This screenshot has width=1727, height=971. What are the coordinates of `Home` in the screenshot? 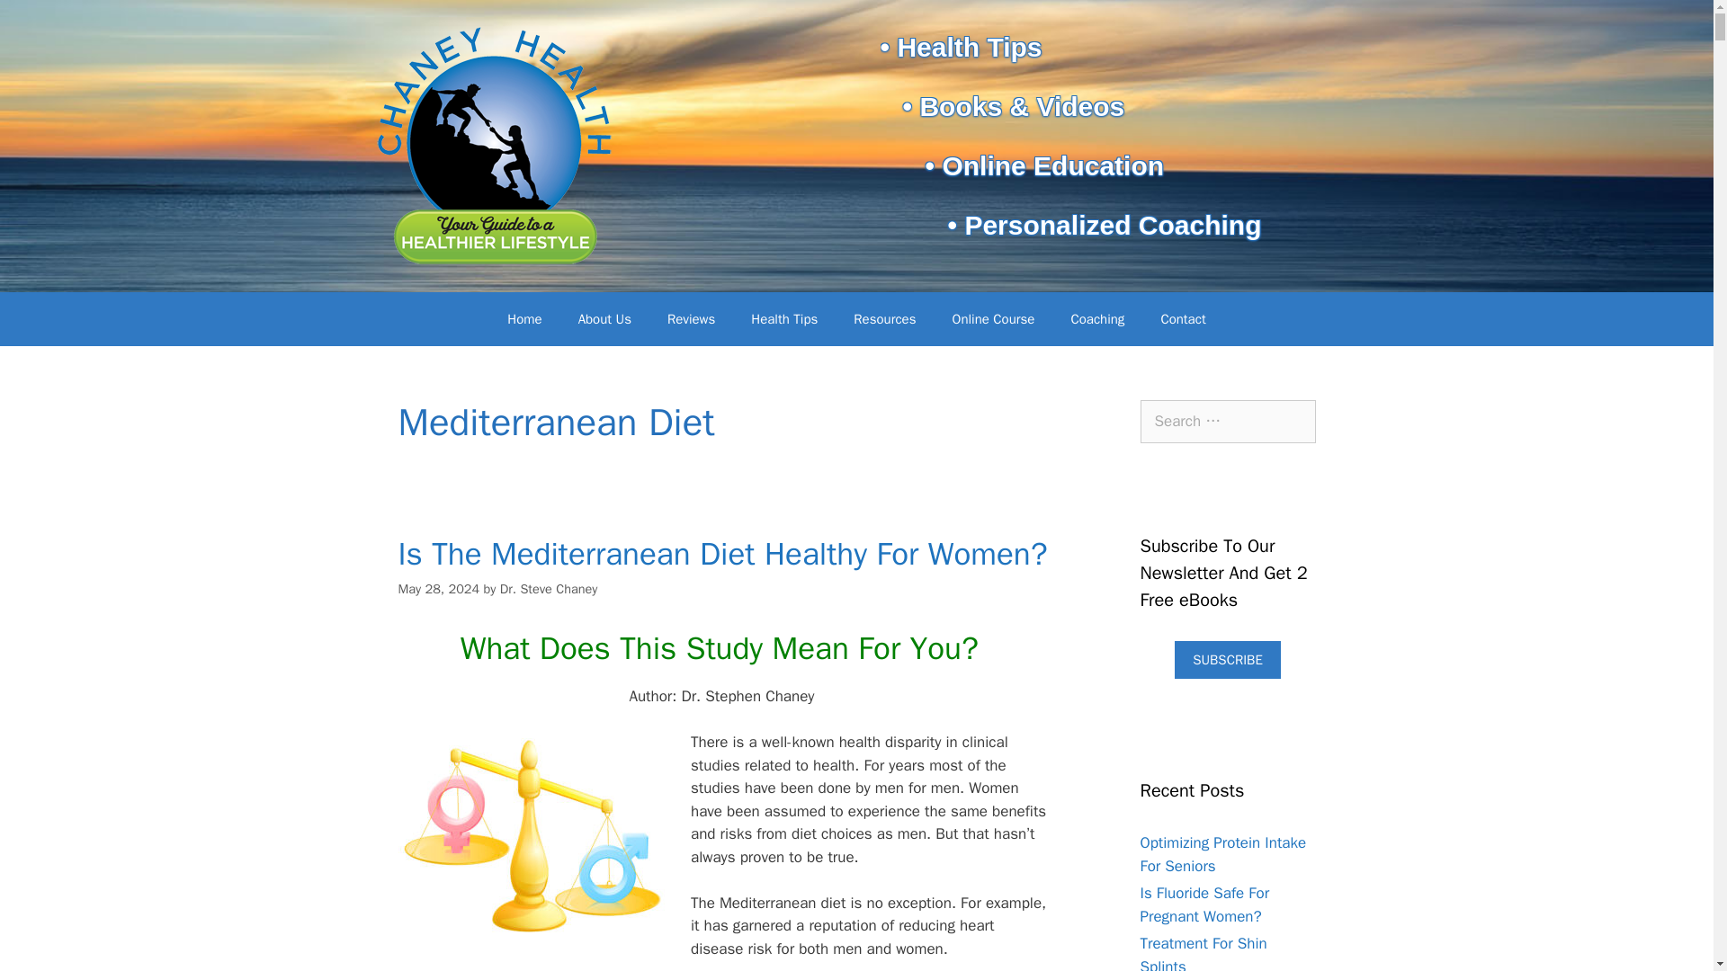 It's located at (523, 318).